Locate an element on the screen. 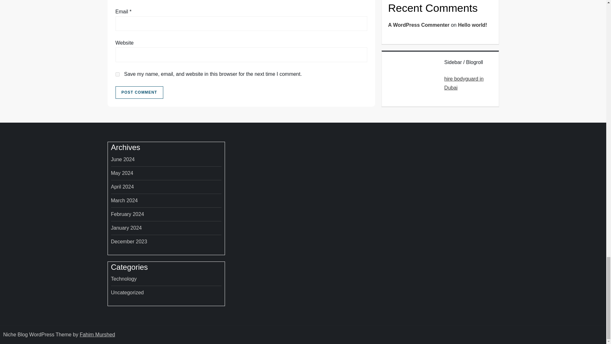  Uncategorized is located at coordinates (127, 293).